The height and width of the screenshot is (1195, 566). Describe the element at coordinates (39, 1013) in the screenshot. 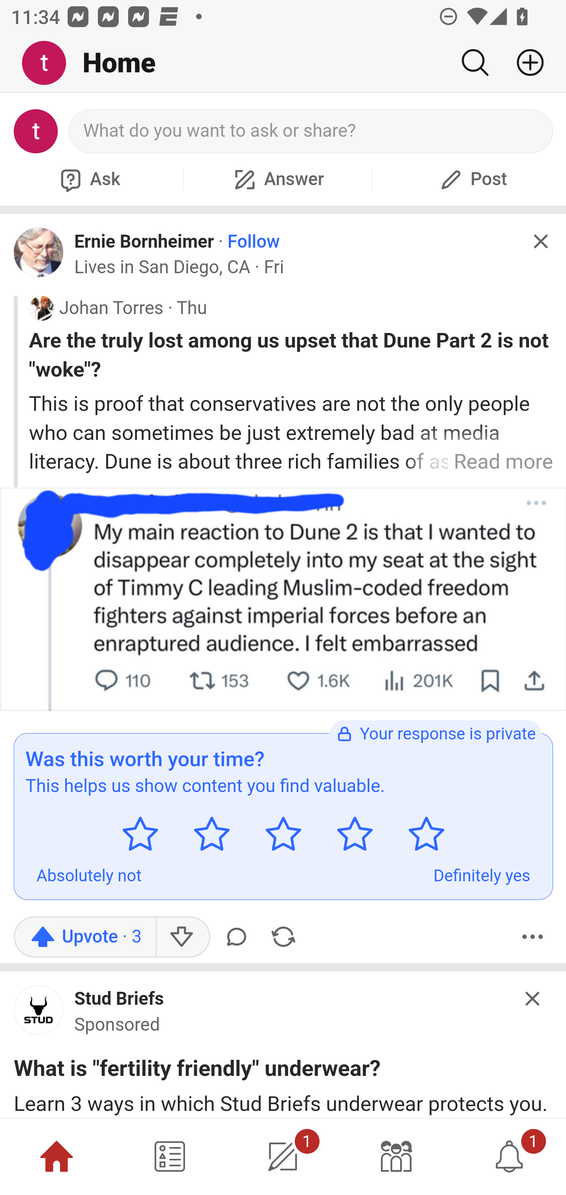

I see `main-qimg-f203deb7121183c78e5088192cee230f` at that location.